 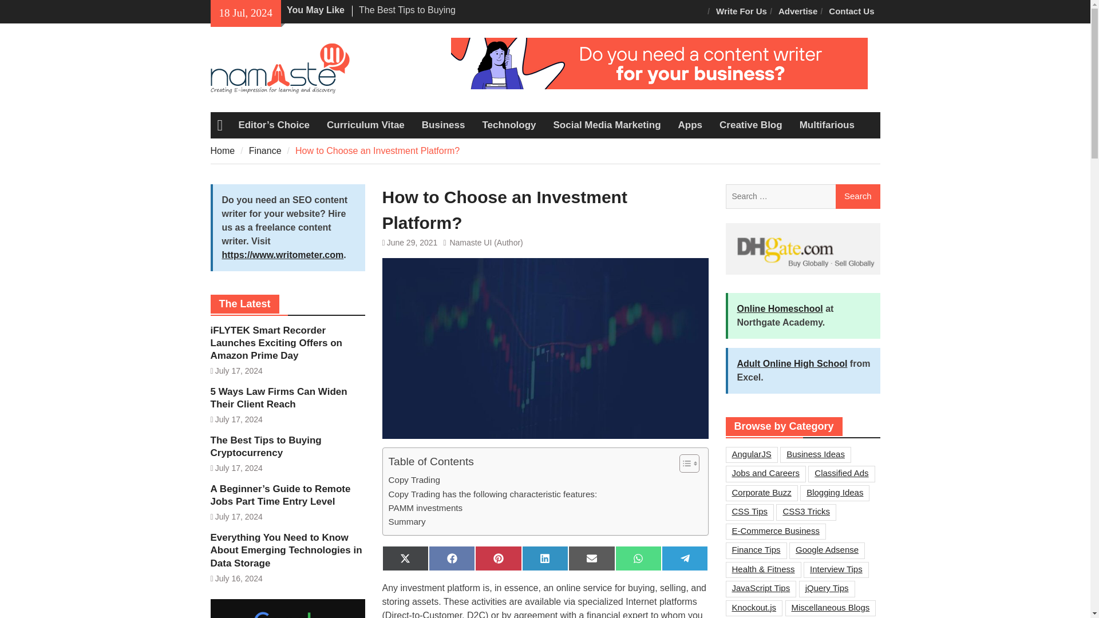 I want to click on Curriculum Vitae, so click(x=365, y=125).